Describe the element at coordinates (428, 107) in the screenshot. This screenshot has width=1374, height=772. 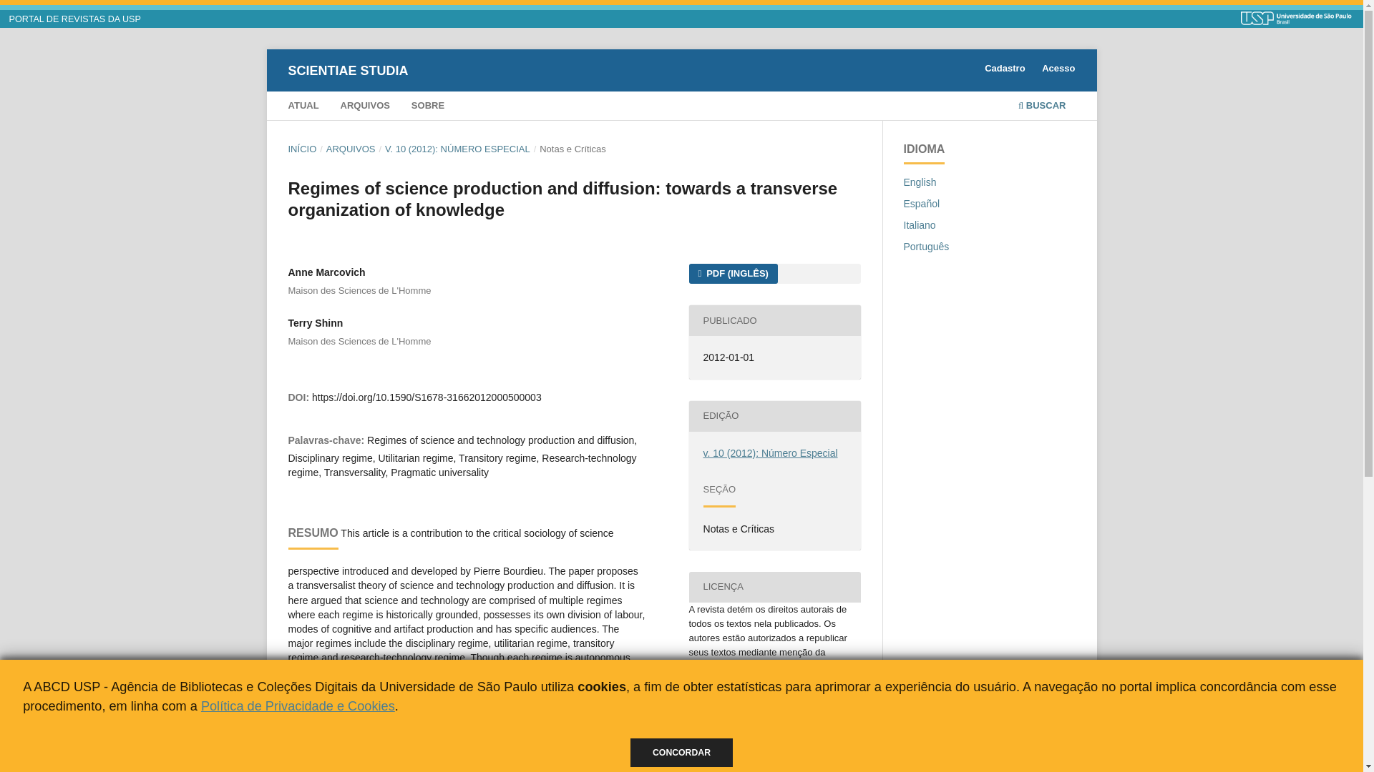
I see `SOBRE` at that location.